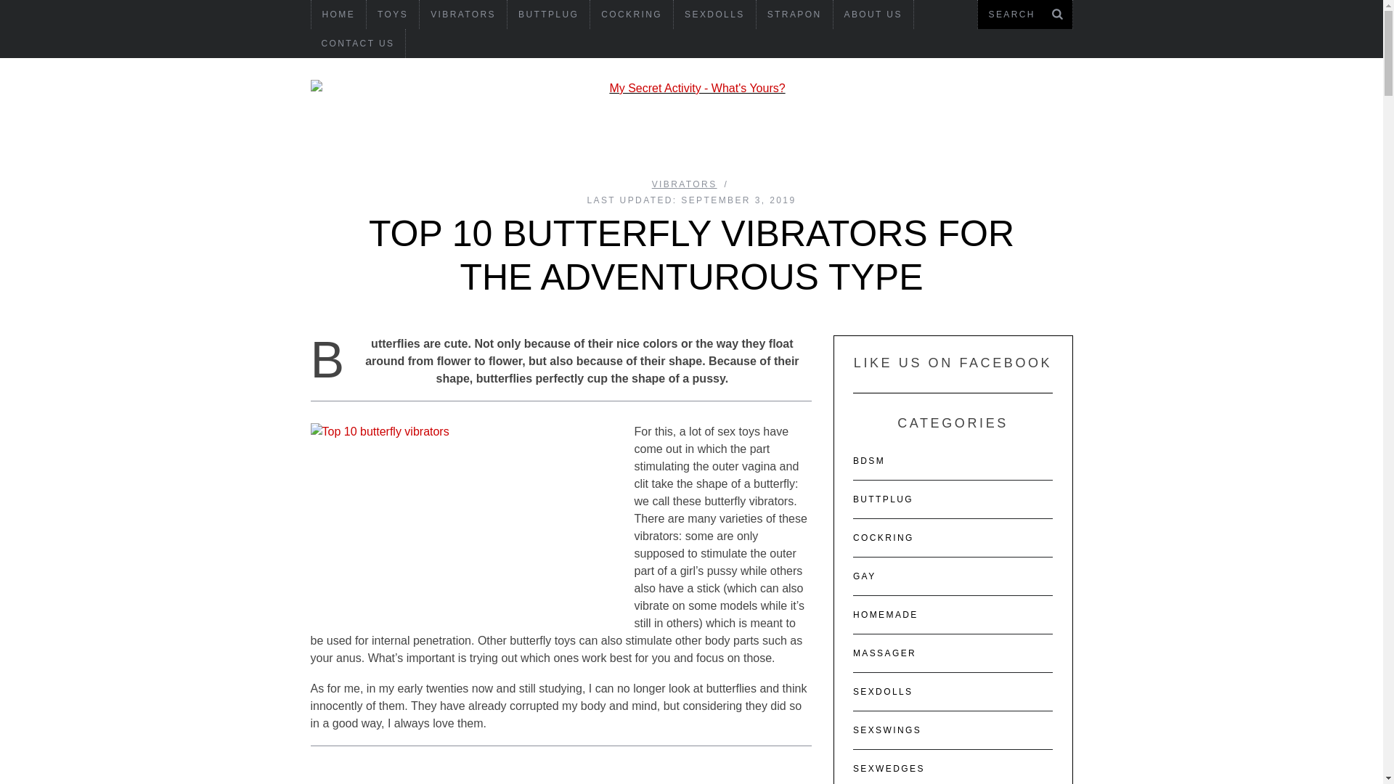 Image resolution: width=1394 pixels, height=784 pixels. Describe the element at coordinates (1024, 15) in the screenshot. I see `Search` at that location.